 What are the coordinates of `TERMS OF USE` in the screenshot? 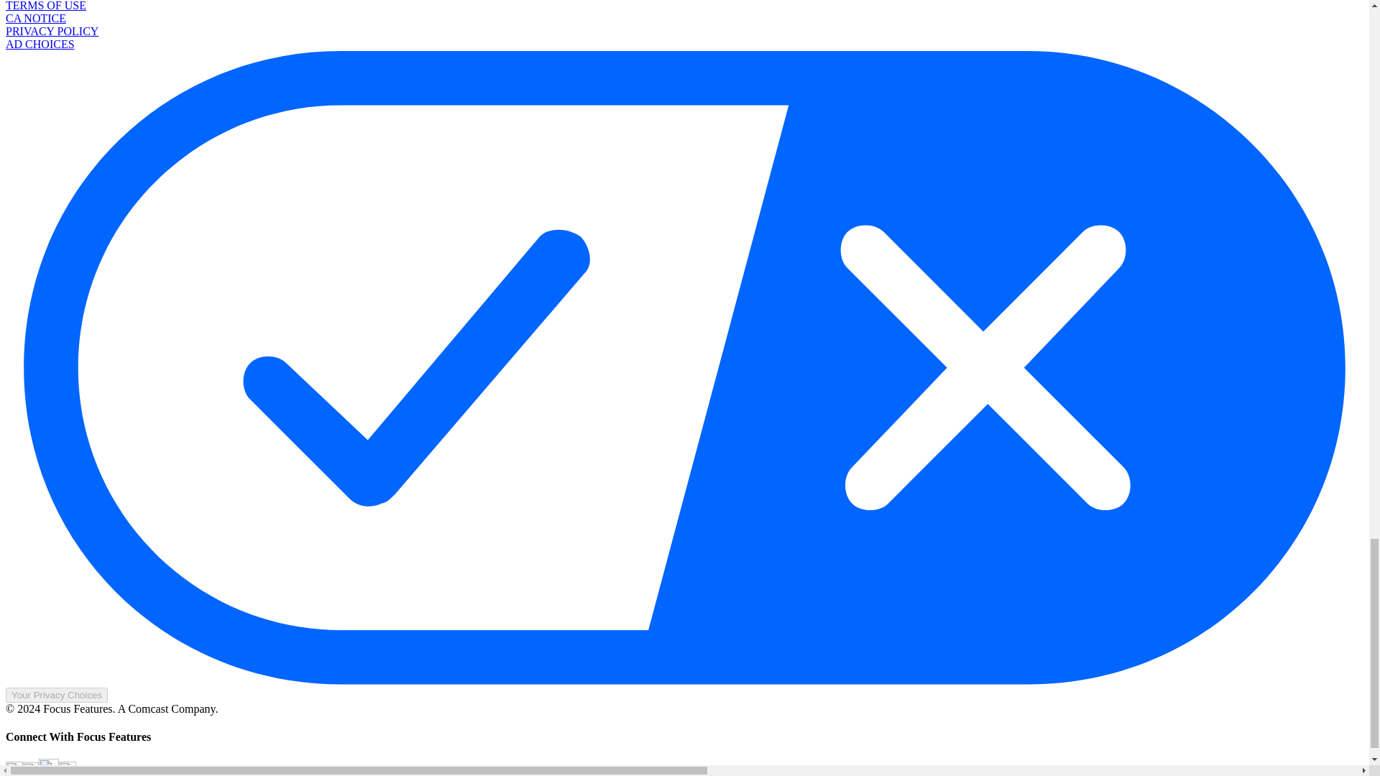 It's located at (45, 6).